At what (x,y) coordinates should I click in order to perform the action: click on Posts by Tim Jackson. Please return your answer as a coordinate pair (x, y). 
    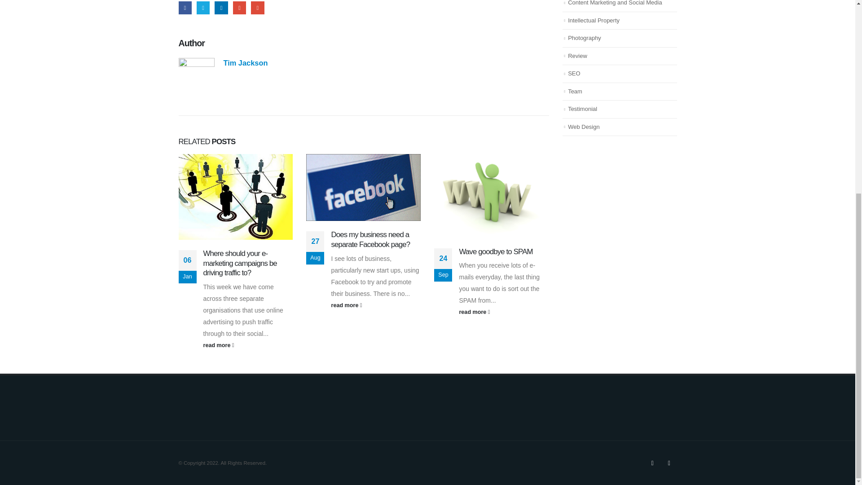
    Looking at the image, I should click on (246, 63).